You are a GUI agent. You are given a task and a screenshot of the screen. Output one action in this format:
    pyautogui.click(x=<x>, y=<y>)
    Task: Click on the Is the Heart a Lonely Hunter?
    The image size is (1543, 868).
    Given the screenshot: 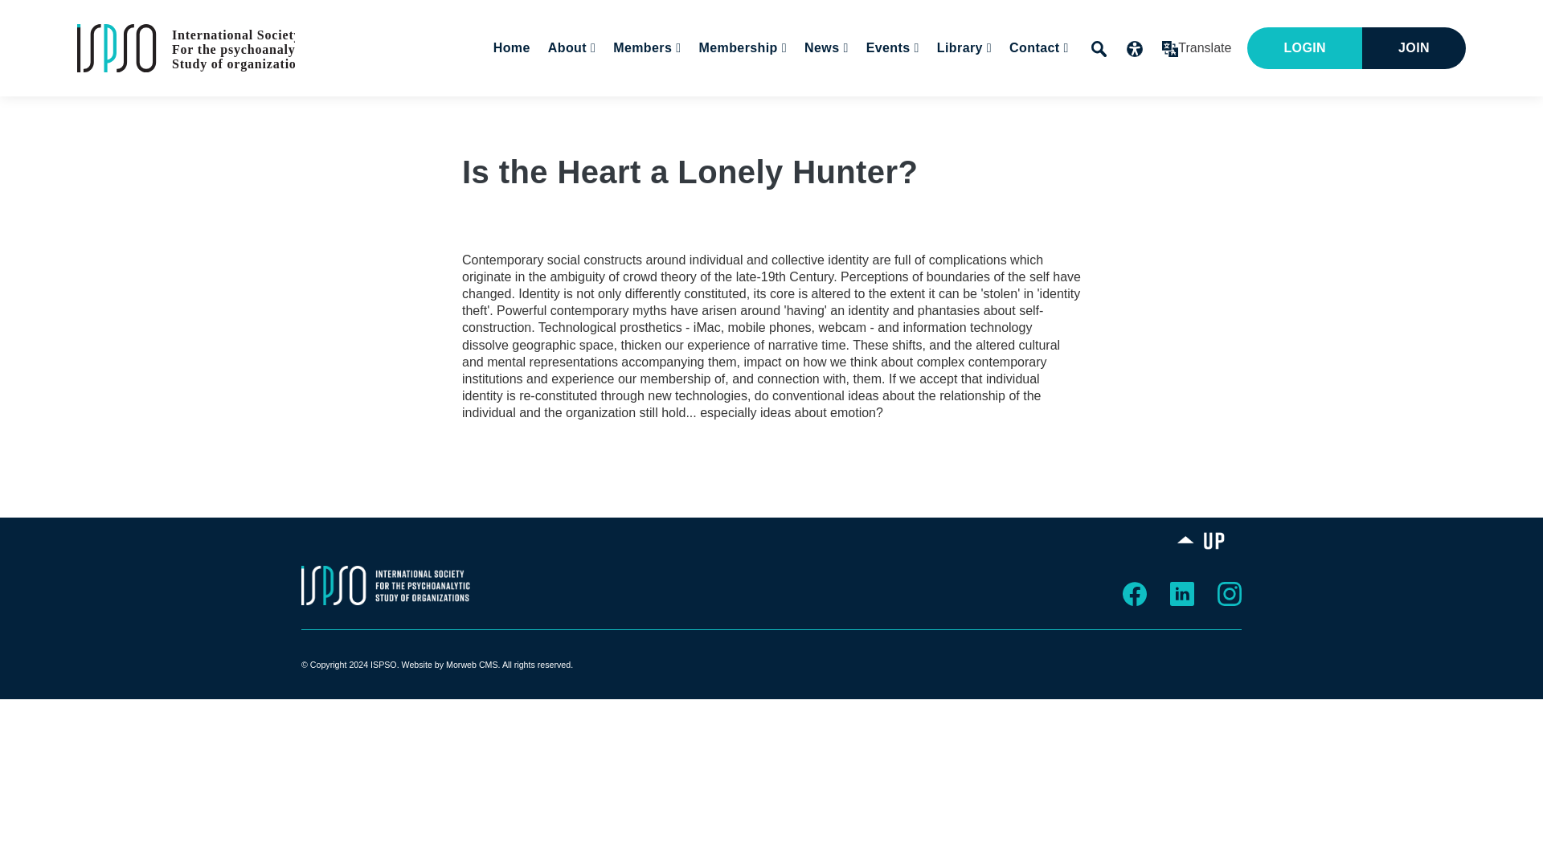 What is the action you would take?
    pyautogui.click(x=186, y=47)
    